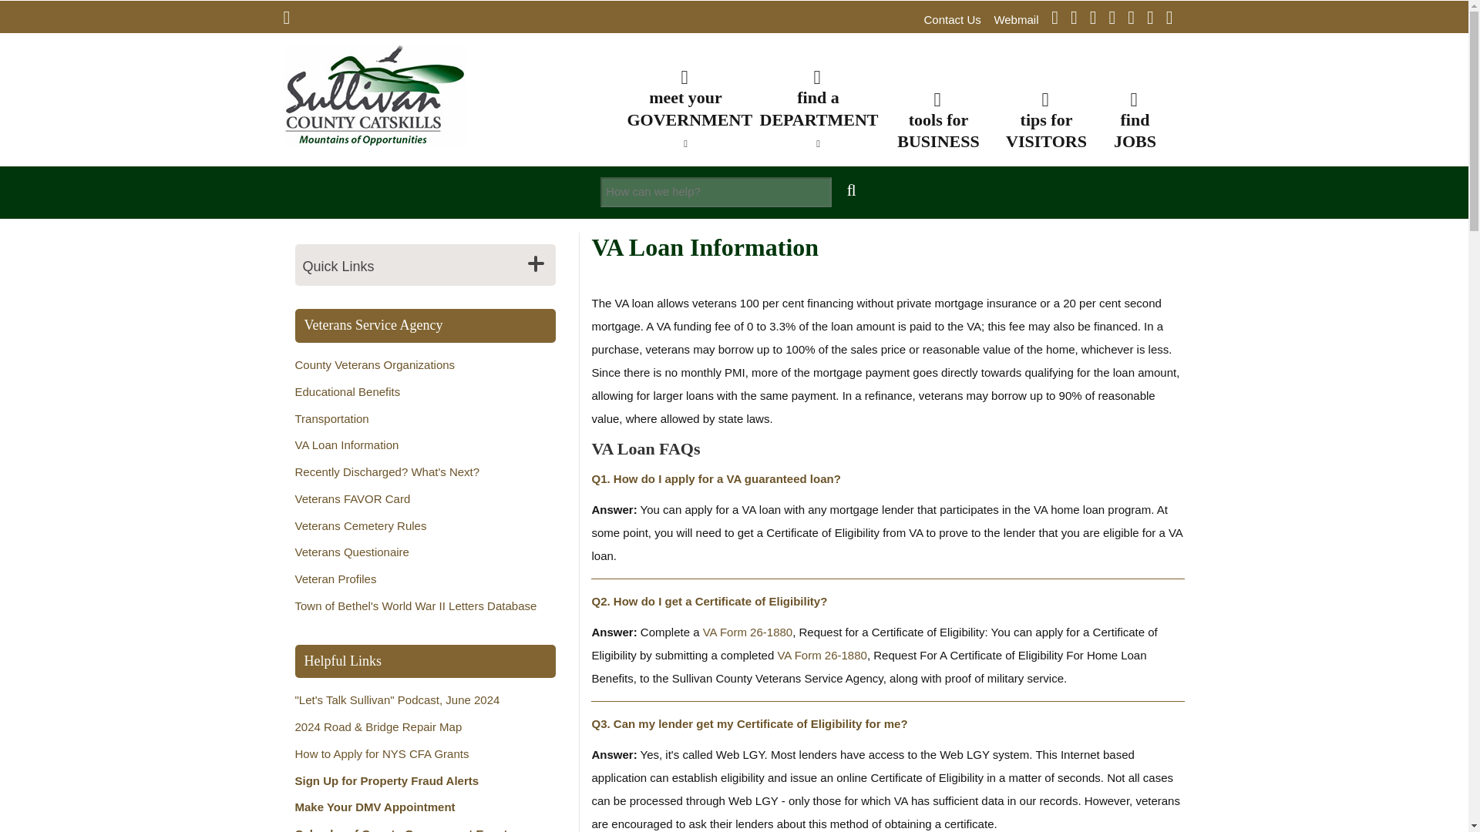  What do you see at coordinates (375, 807) in the screenshot?
I see `Make Your DMV Appointment` at bounding box center [375, 807].